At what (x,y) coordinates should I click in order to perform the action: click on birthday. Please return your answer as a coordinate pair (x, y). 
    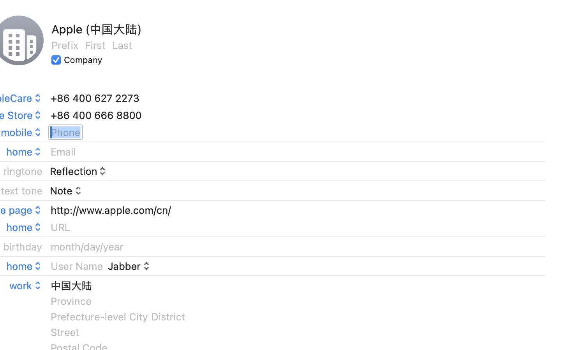
    Looking at the image, I should click on (23, 247).